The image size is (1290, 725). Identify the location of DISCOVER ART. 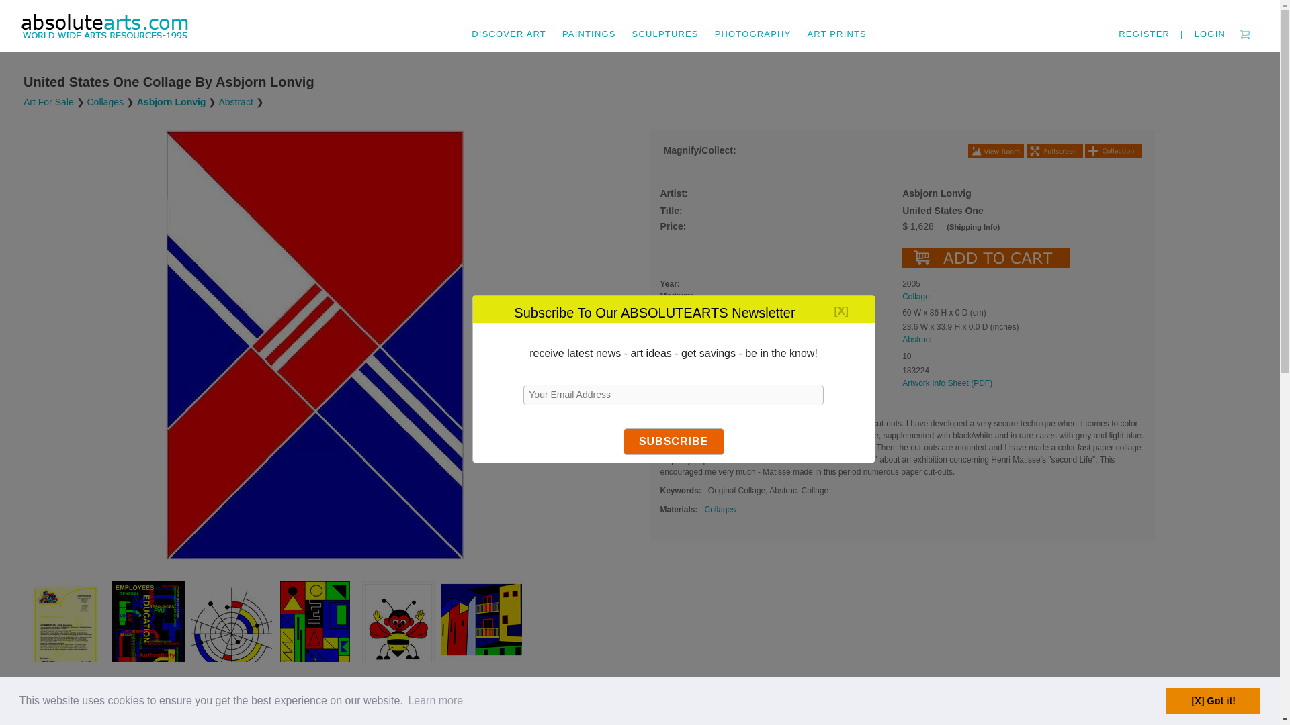
(509, 26).